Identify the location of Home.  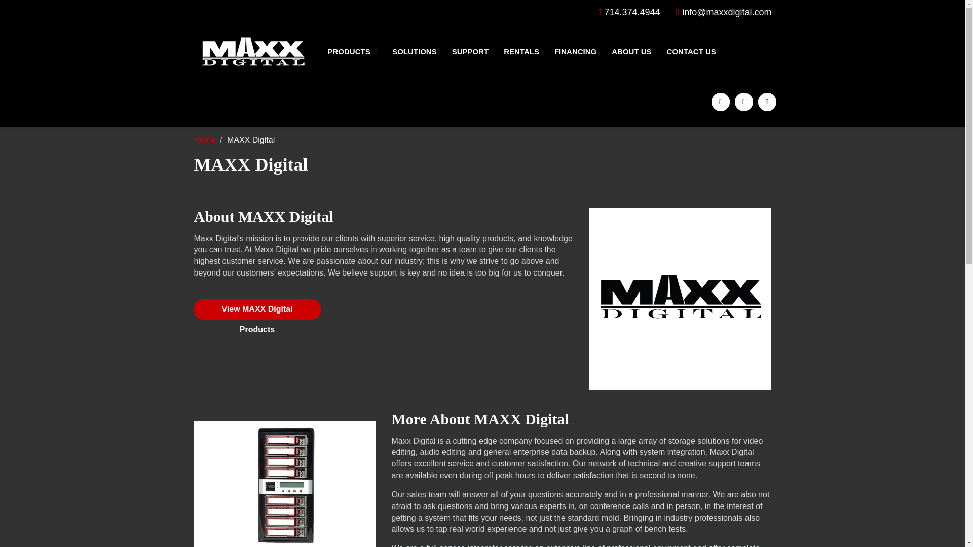
(204, 140).